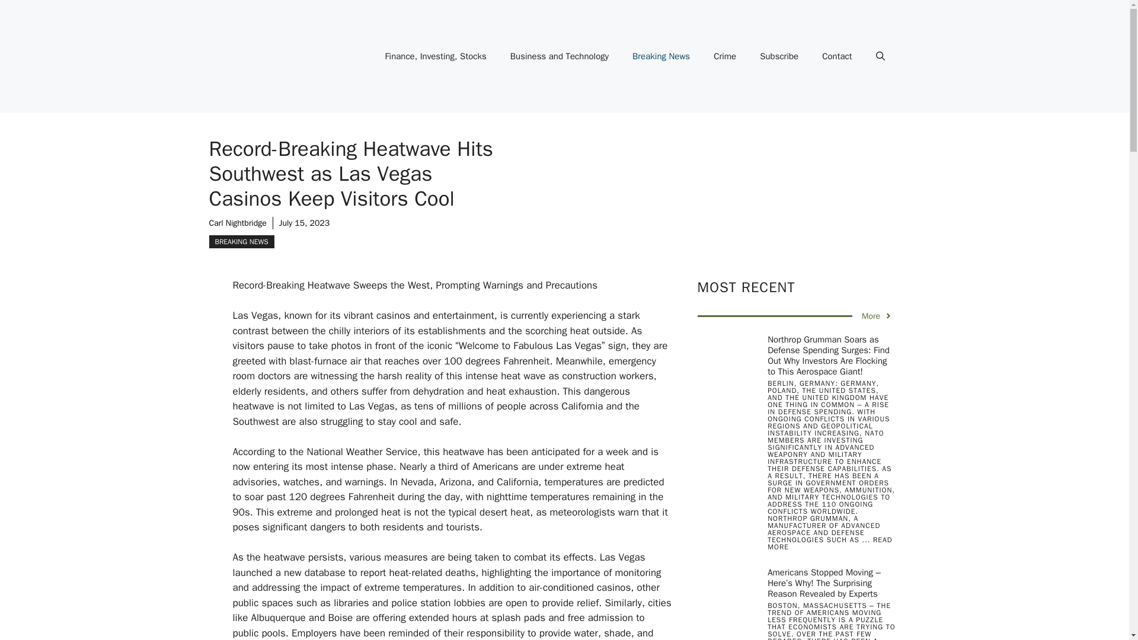 The width and height of the screenshot is (1138, 640). I want to click on BREAKING NEWS, so click(241, 242).